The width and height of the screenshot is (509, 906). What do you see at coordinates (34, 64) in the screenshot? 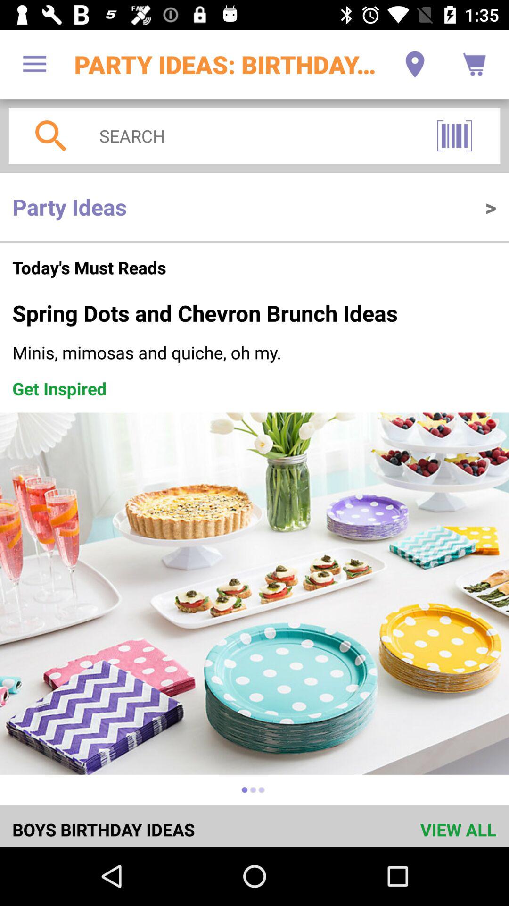
I see `press the item to the left of the party ideas birthday item` at bounding box center [34, 64].